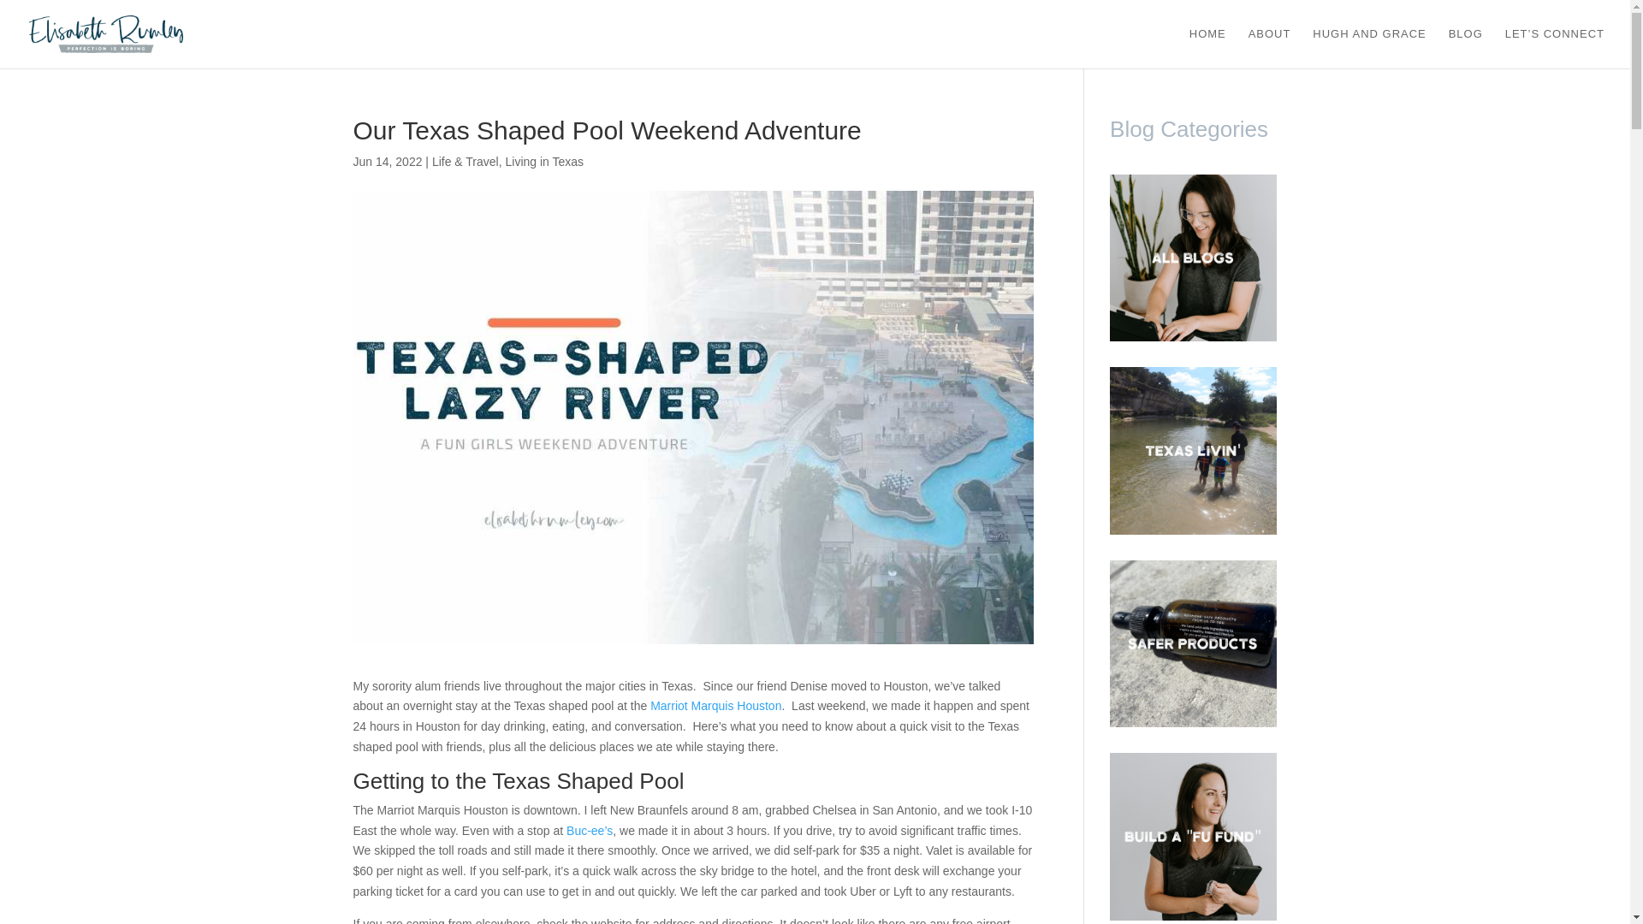  What do you see at coordinates (543, 161) in the screenshot?
I see `Living in Texas` at bounding box center [543, 161].